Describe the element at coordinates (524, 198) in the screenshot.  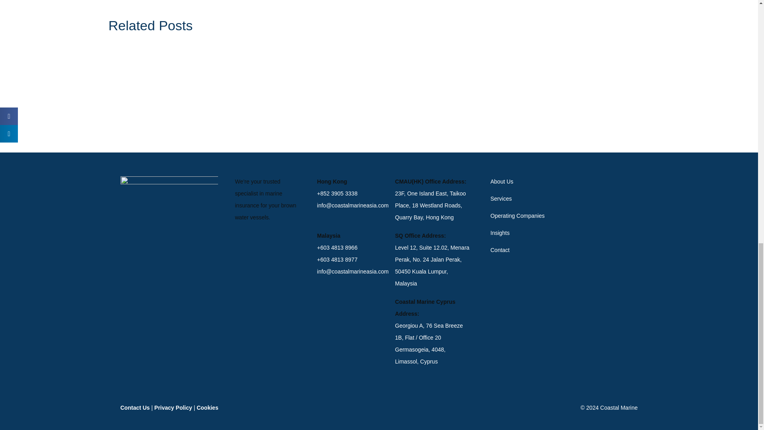
I see `Services` at that location.